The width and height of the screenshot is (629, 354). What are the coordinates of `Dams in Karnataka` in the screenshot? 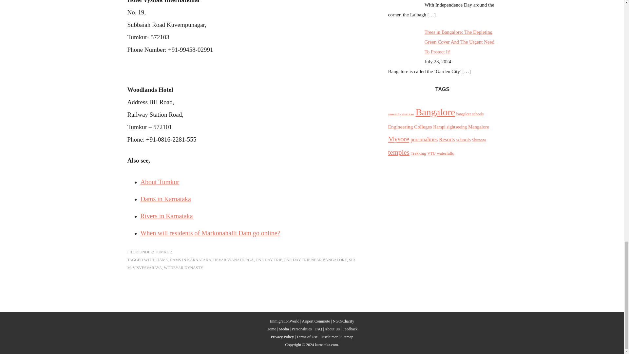 It's located at (165, 199).